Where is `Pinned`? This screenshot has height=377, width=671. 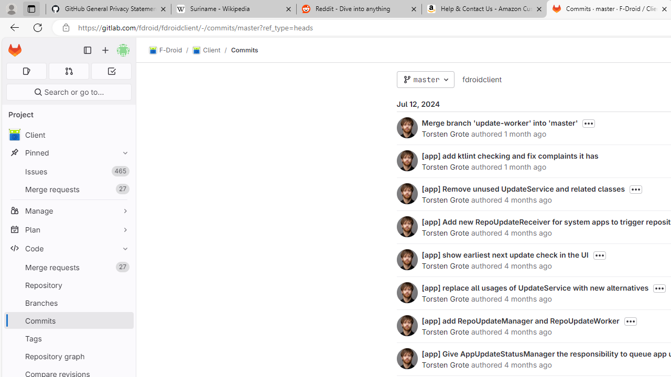 Pinned is located at coordinates (68, 153).